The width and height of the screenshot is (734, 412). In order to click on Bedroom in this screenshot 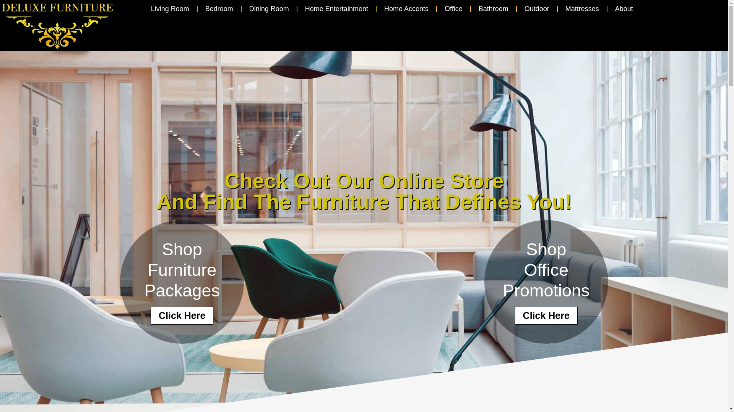, I will do `click(219, 9)`.